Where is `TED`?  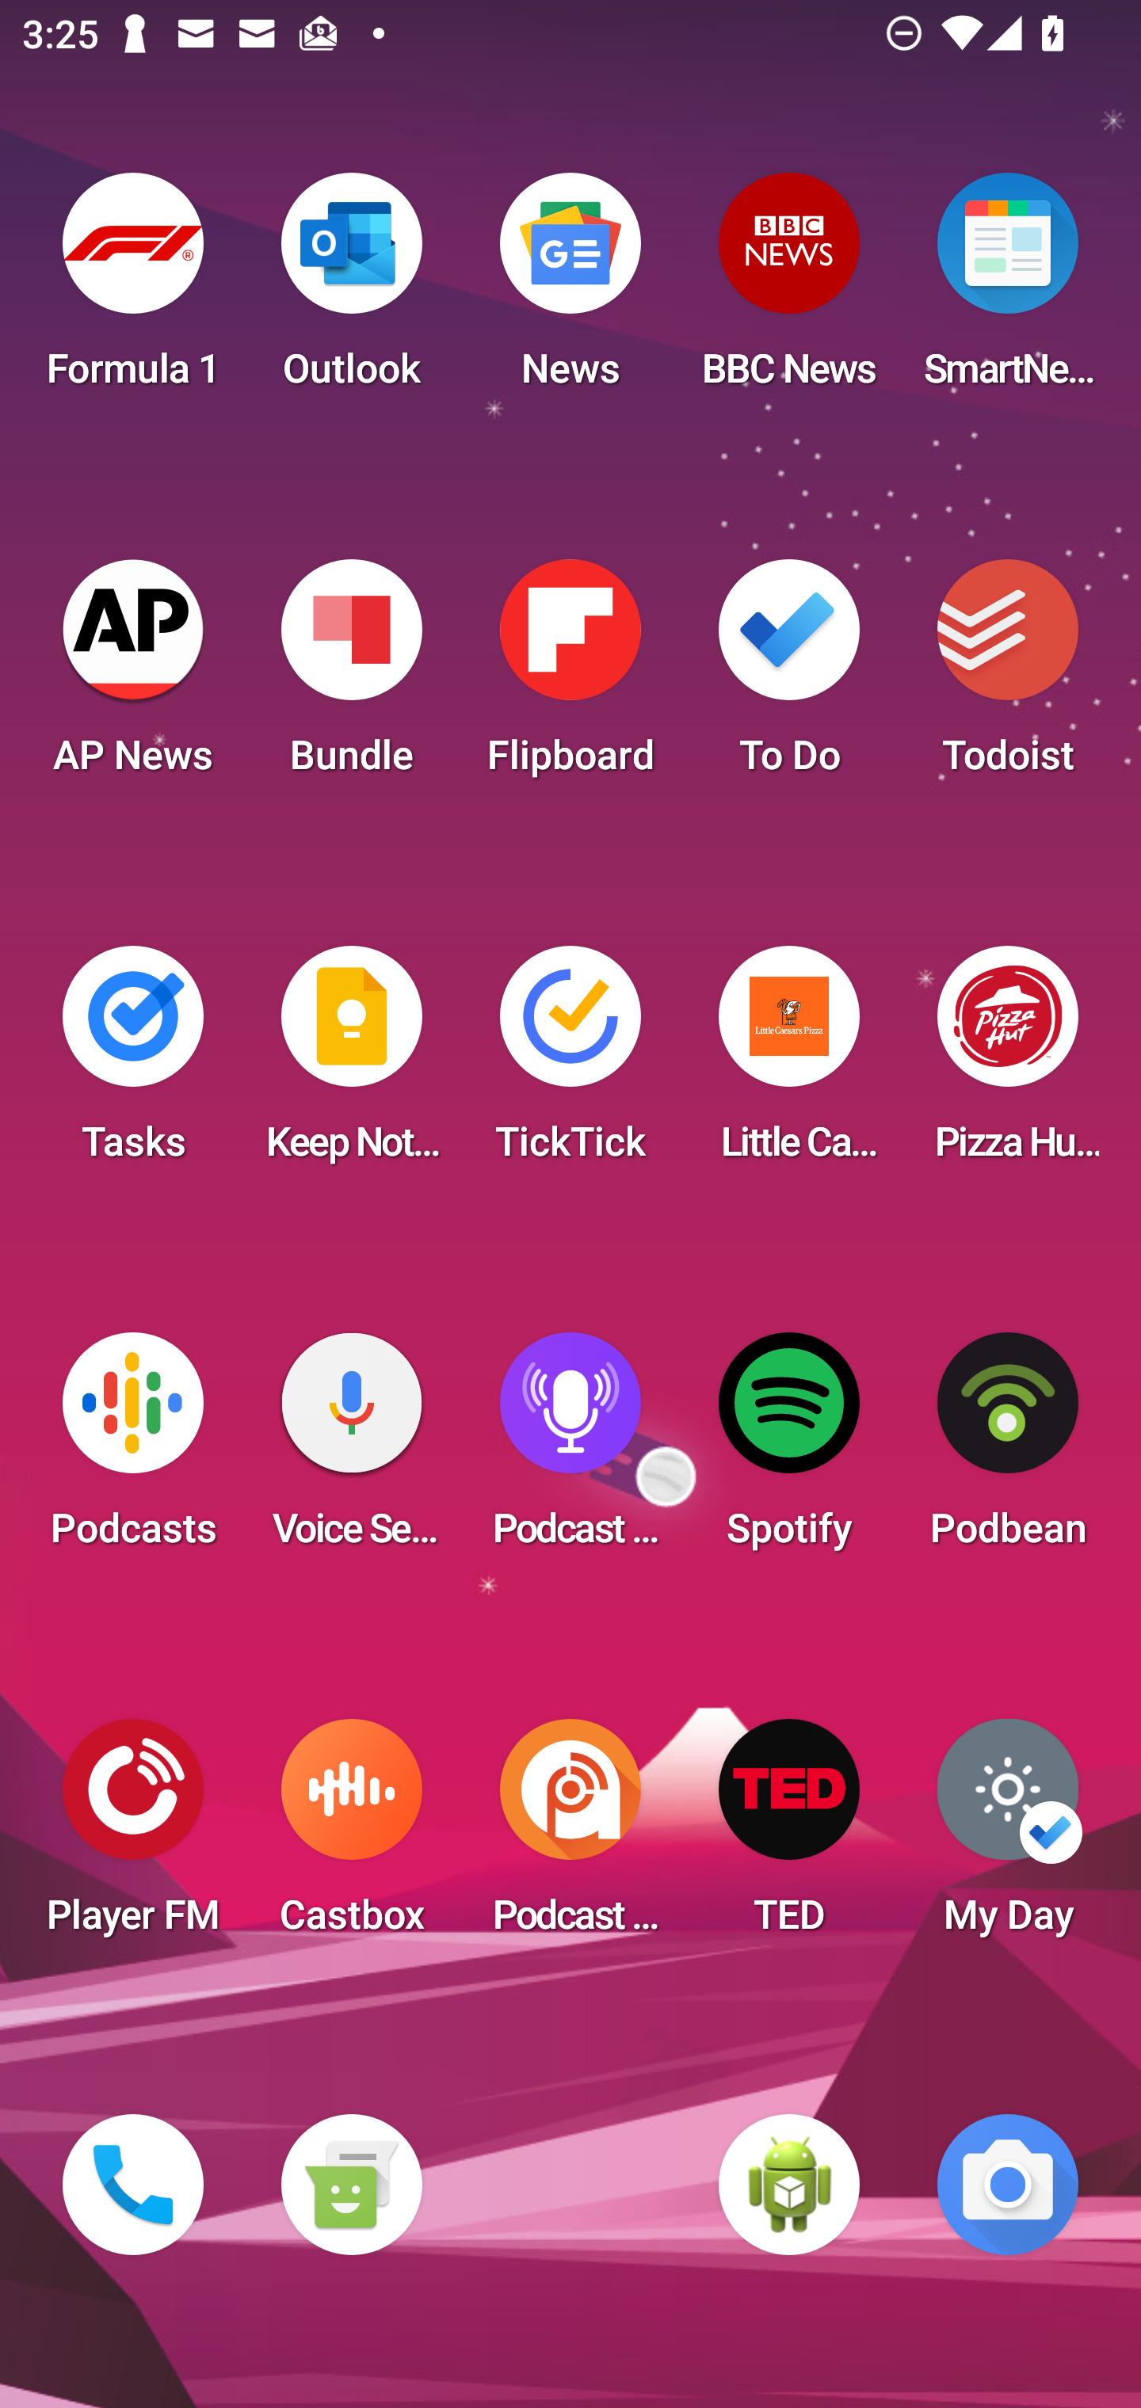 TED is located at coordinates (789, 1836).